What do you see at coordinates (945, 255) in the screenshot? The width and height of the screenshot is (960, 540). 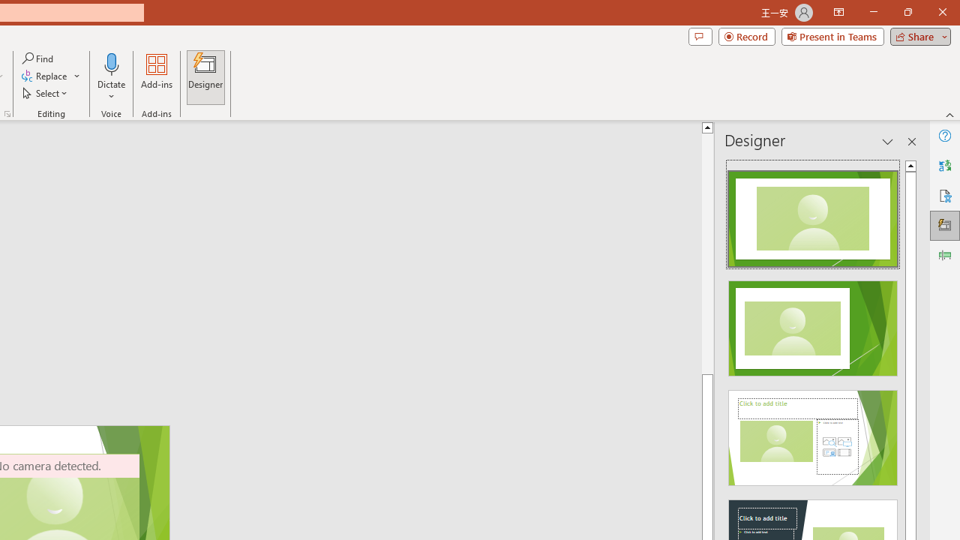 I see `Animation Pane` at bounding box center [945, 255].